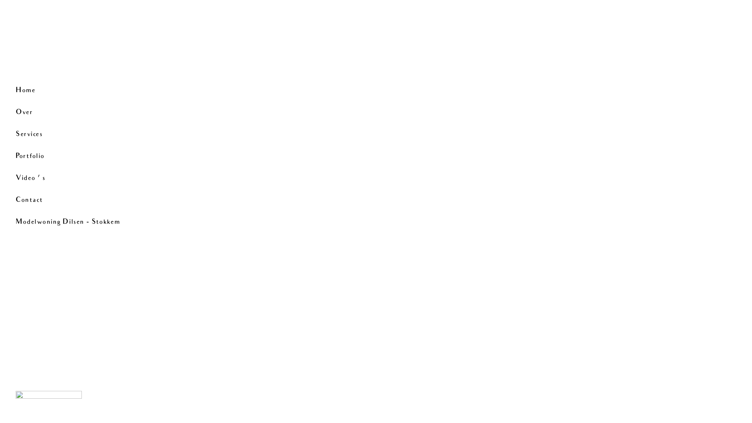 This screenshot has height=423, width=752. Describe the element at coordinates (76, 179) in the screenshot. I see `Video ' s` at that location.